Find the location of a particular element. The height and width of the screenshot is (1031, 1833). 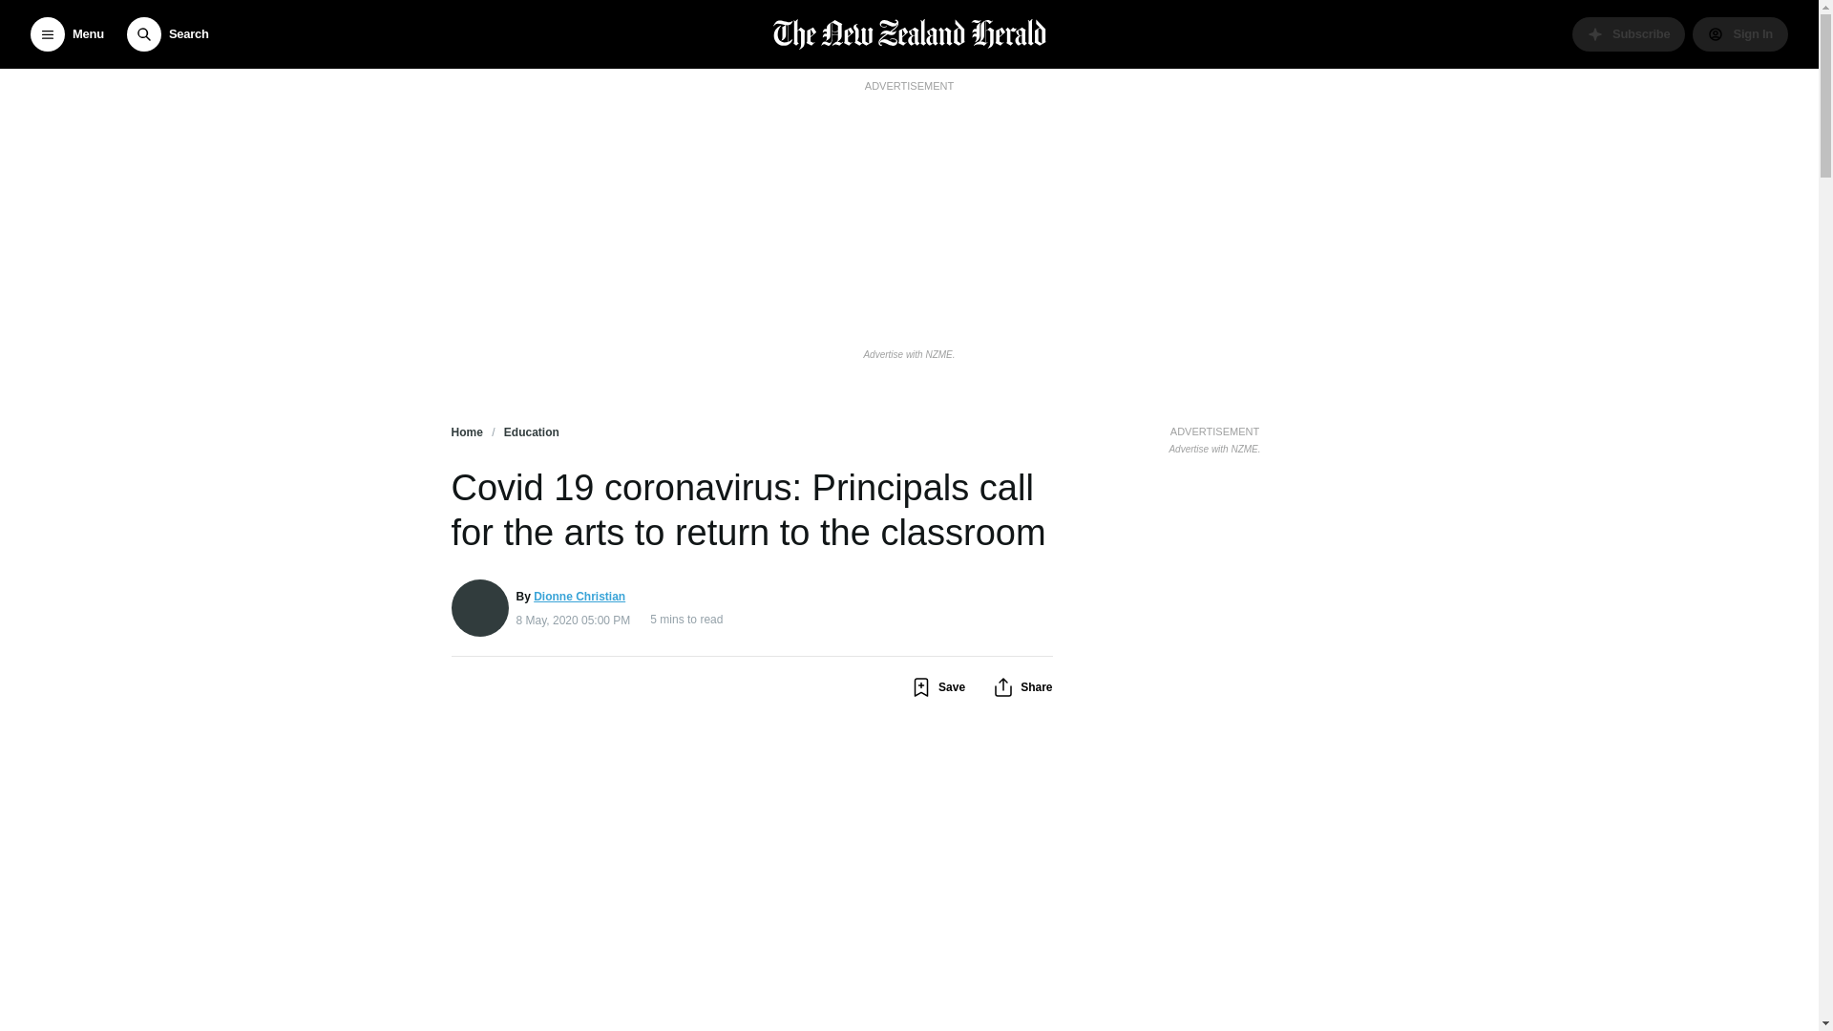

Menu is located at coordinates (67, 34).